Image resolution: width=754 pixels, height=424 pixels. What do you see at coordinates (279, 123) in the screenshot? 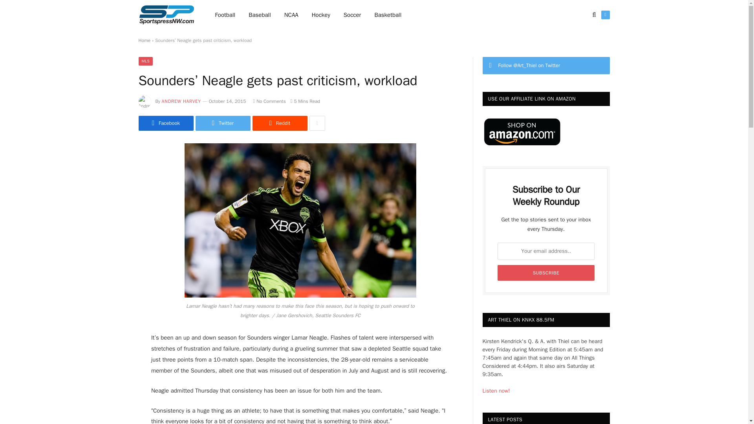
I see `Share on Reddit` at bounding box center [279, 123].